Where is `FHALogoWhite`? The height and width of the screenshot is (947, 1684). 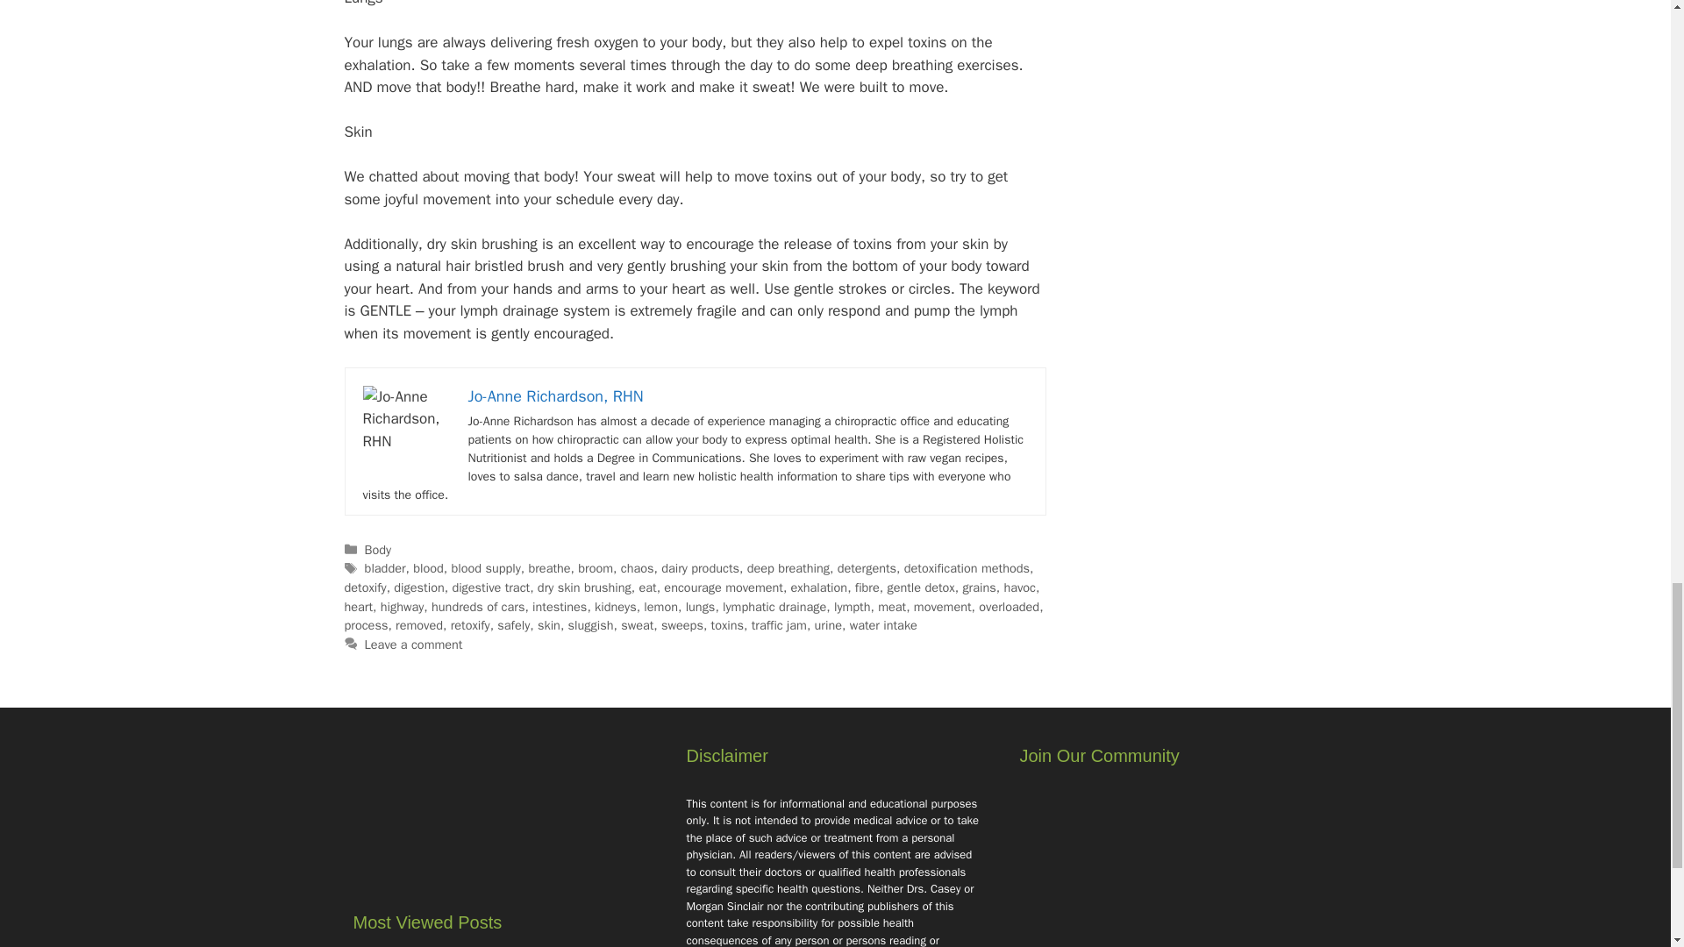
FHALogoWhite is located at coordinates (502, 825).